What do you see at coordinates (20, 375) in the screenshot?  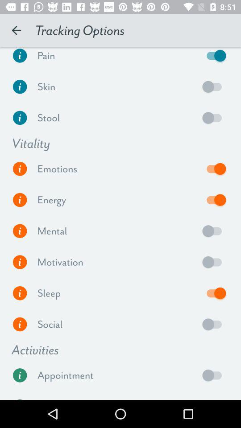 I see `select more informatioon under appointment` at bounding box center [20, 375].